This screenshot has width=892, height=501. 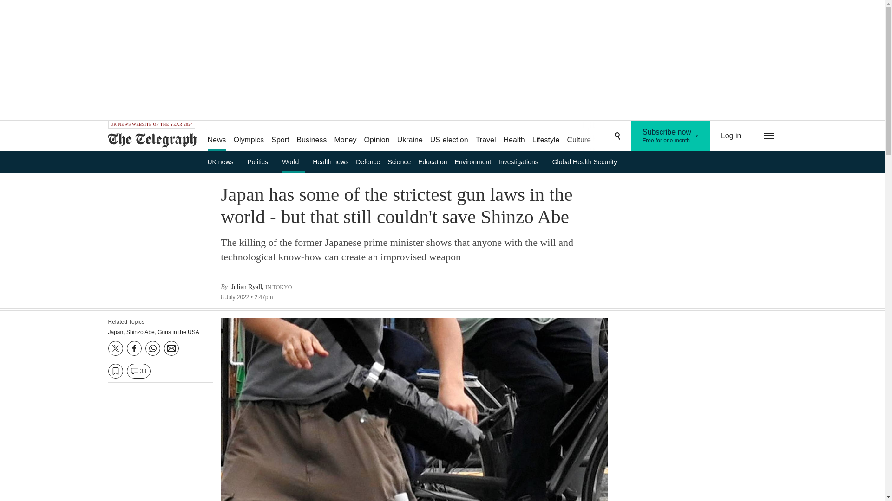 I want to click on Opinion, so click(x=514, y=136).